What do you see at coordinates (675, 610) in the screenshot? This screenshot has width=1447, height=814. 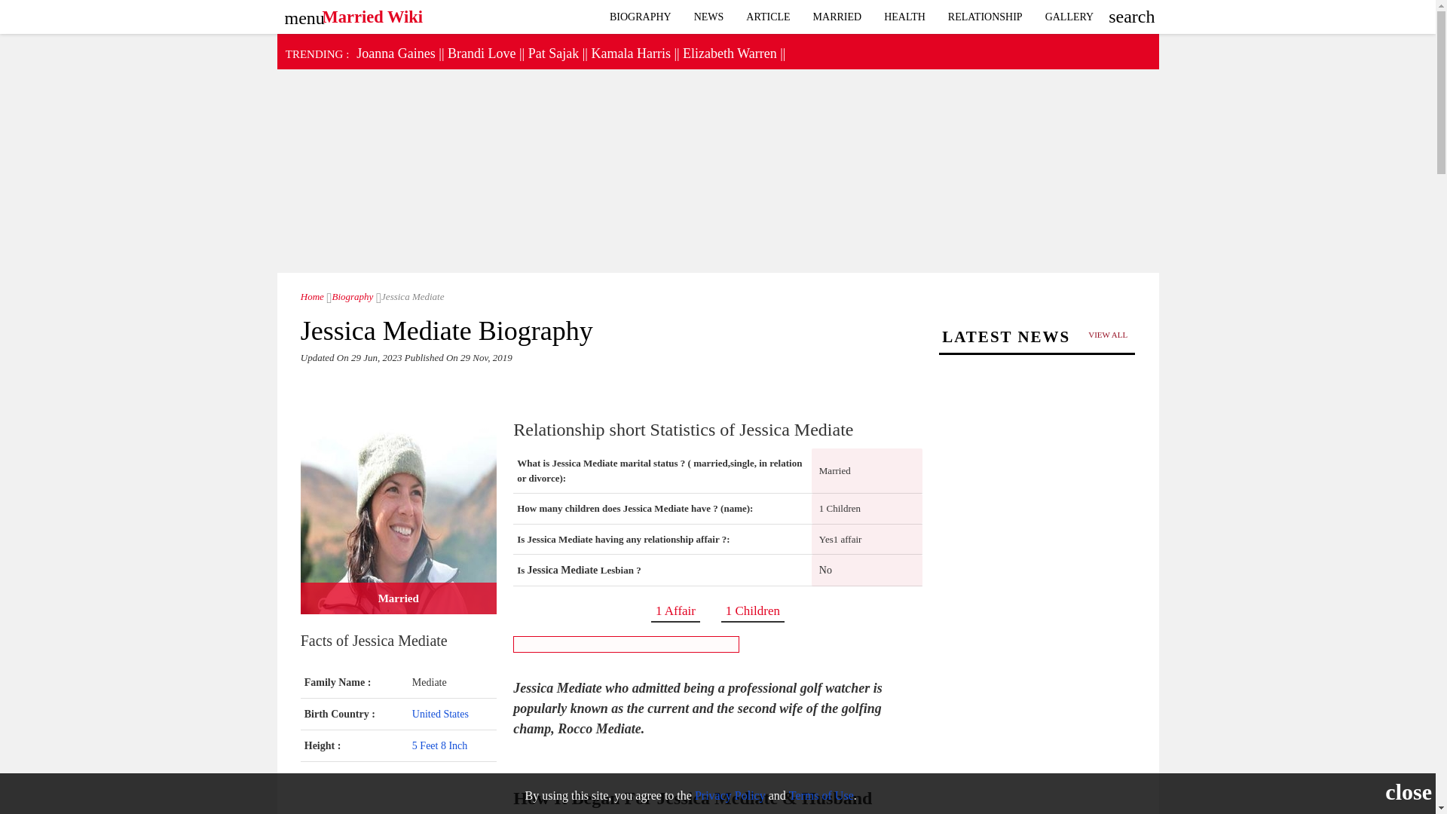 I see `1 Affair` at bounding box center [675, 610].